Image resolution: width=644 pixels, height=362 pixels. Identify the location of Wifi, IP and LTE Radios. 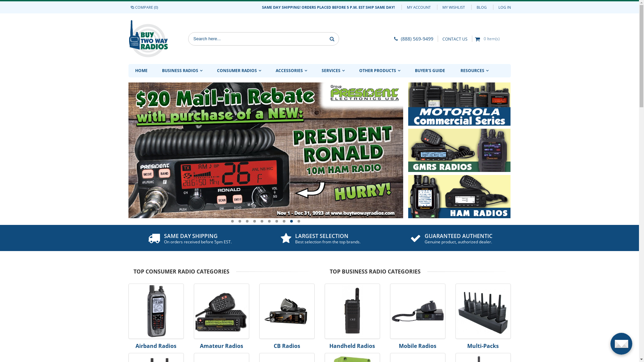
(483, 357).